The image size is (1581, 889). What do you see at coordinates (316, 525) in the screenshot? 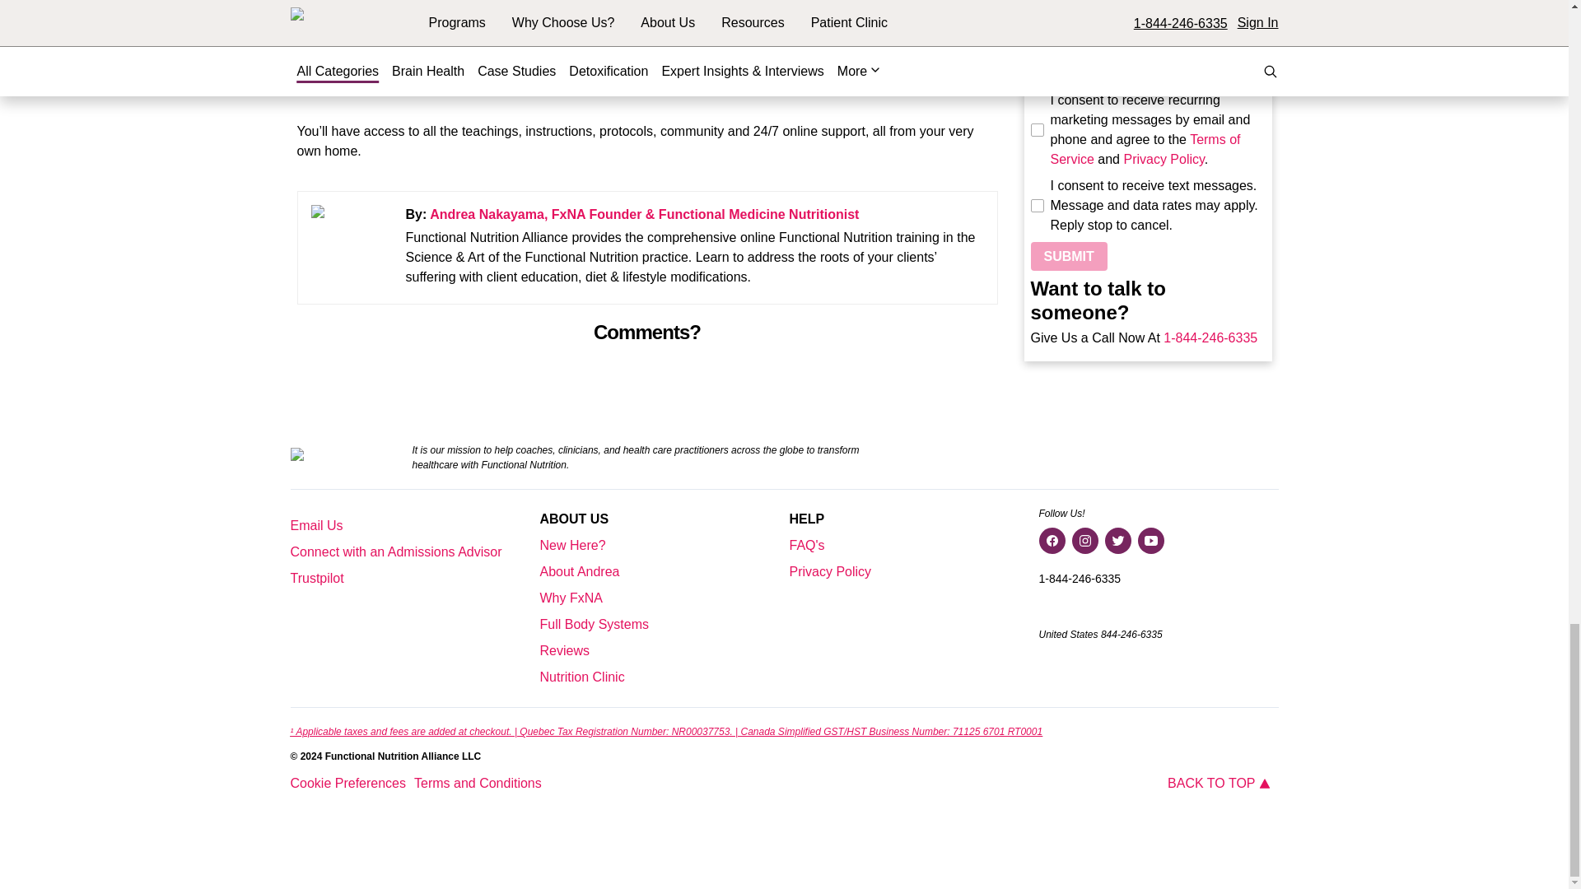
I see `Email Us` at bounding box center [316, 525].